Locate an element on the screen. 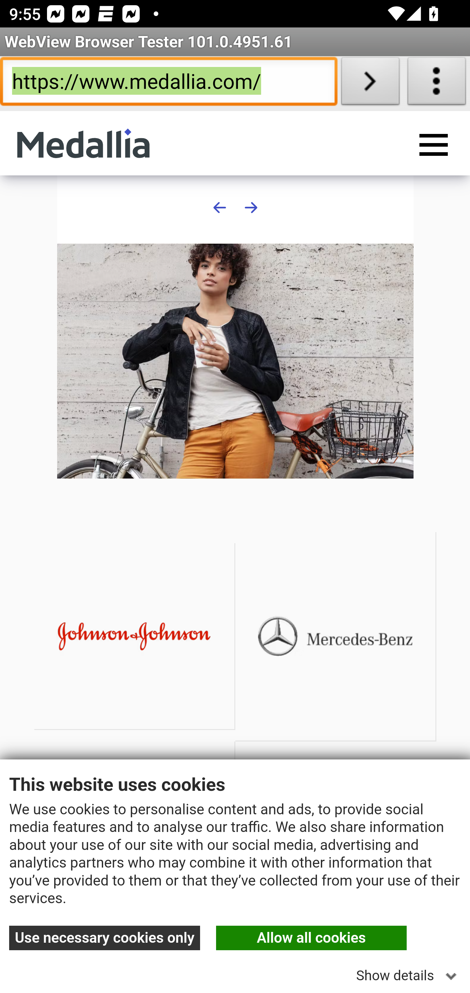  About WebView is located at coordinates (437, 84).